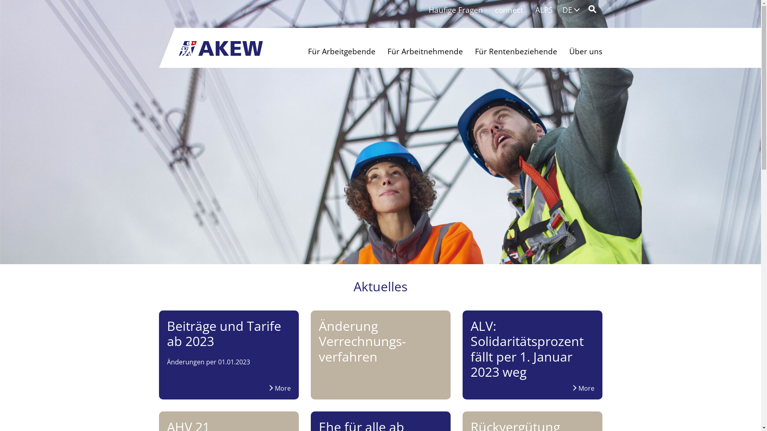  I want to click on Home, so click(221, 49).